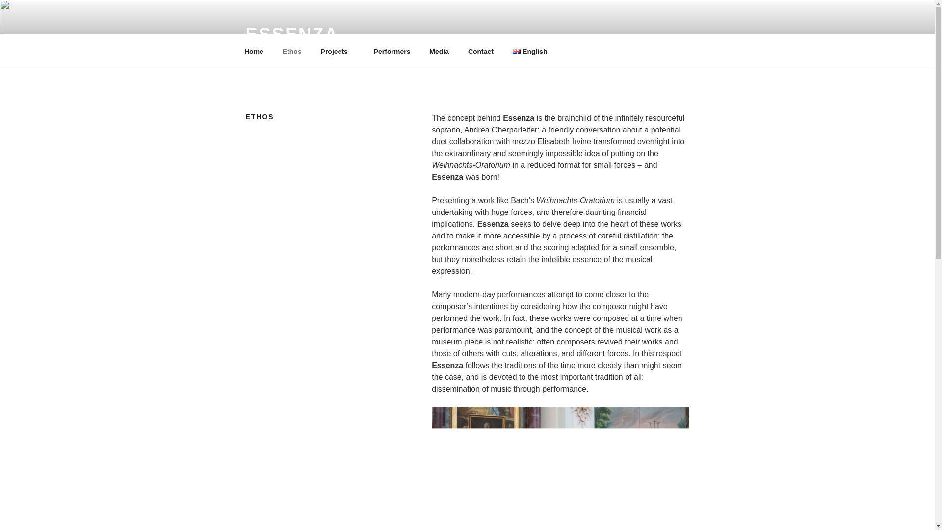 The height and width of the screenshot is (530, 942). I want to click on Ethos, so click(291, 51).